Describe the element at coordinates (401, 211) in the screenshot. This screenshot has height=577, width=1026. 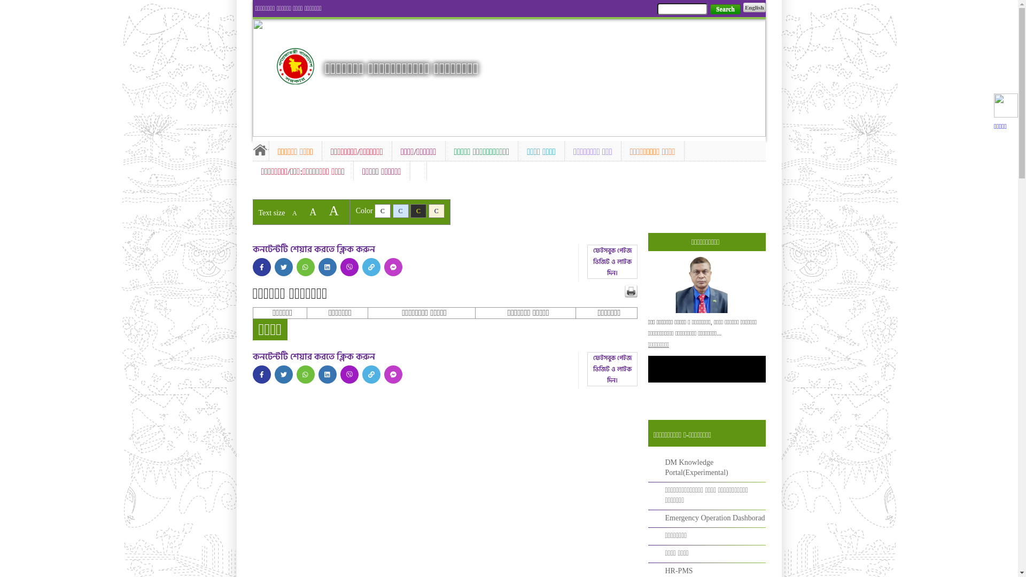
I see `C` at that location.